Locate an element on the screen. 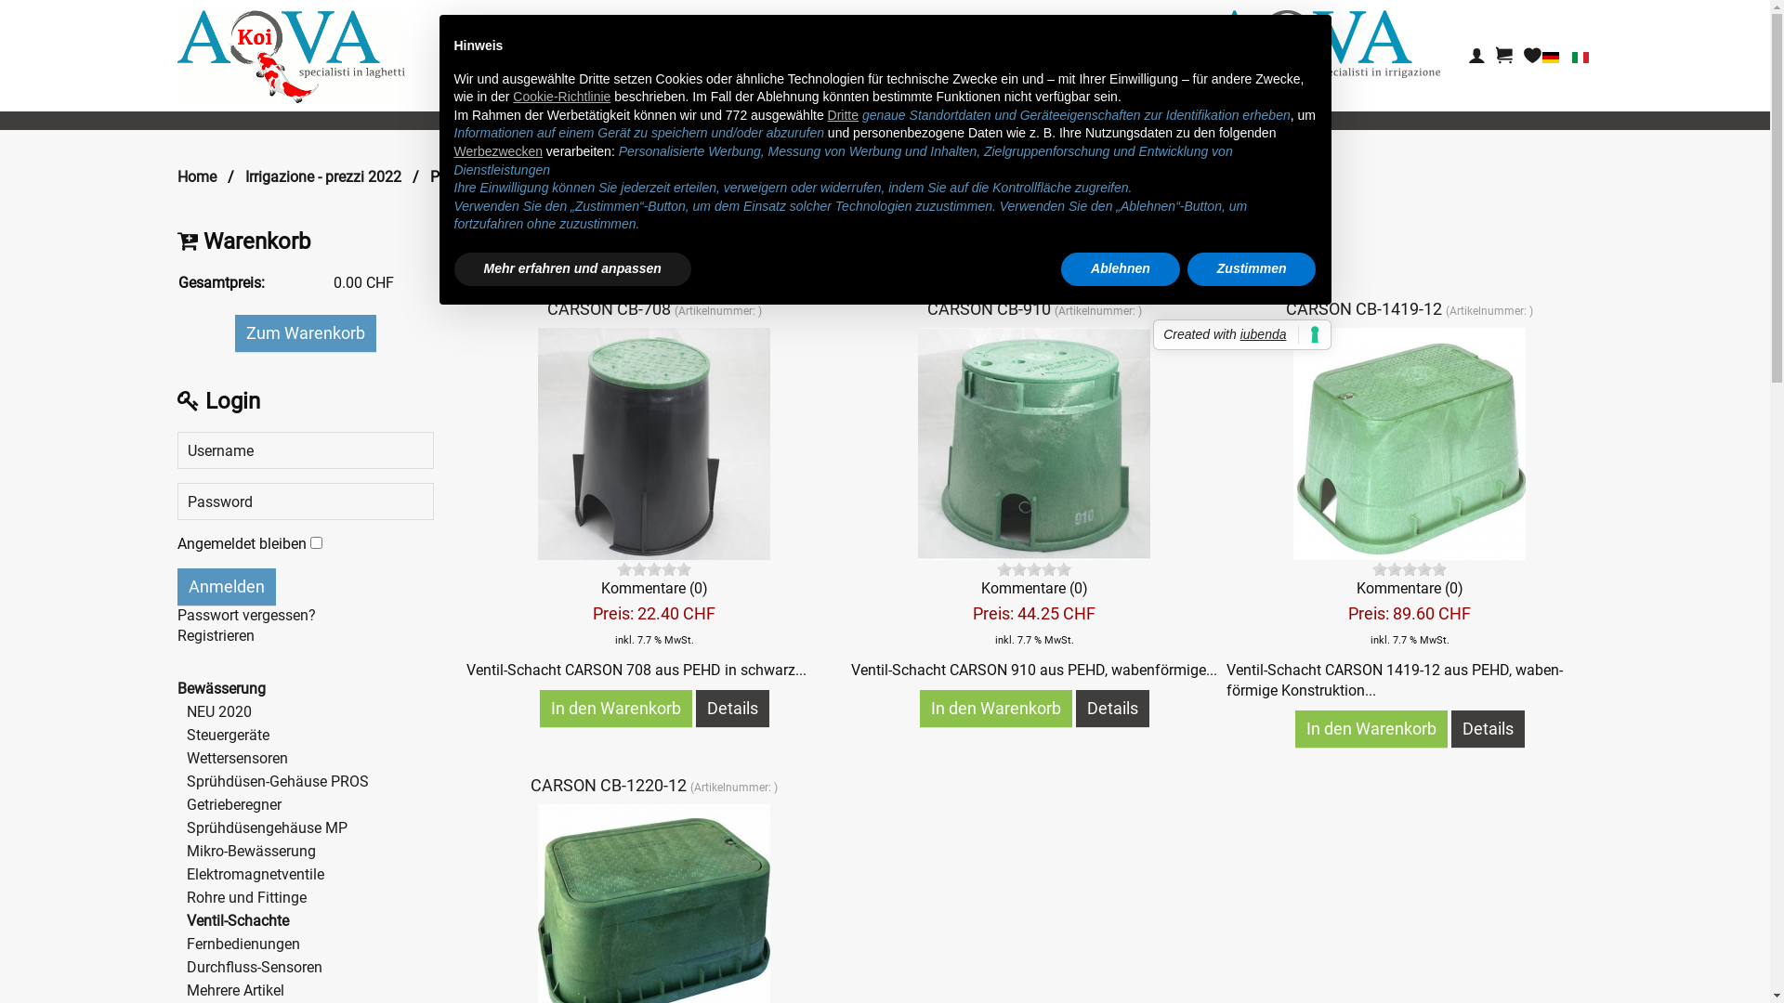 The height and width of the screenshot is (1003, 1784). Deutsch (Deutschland) is located at coordinates (1551, 58).